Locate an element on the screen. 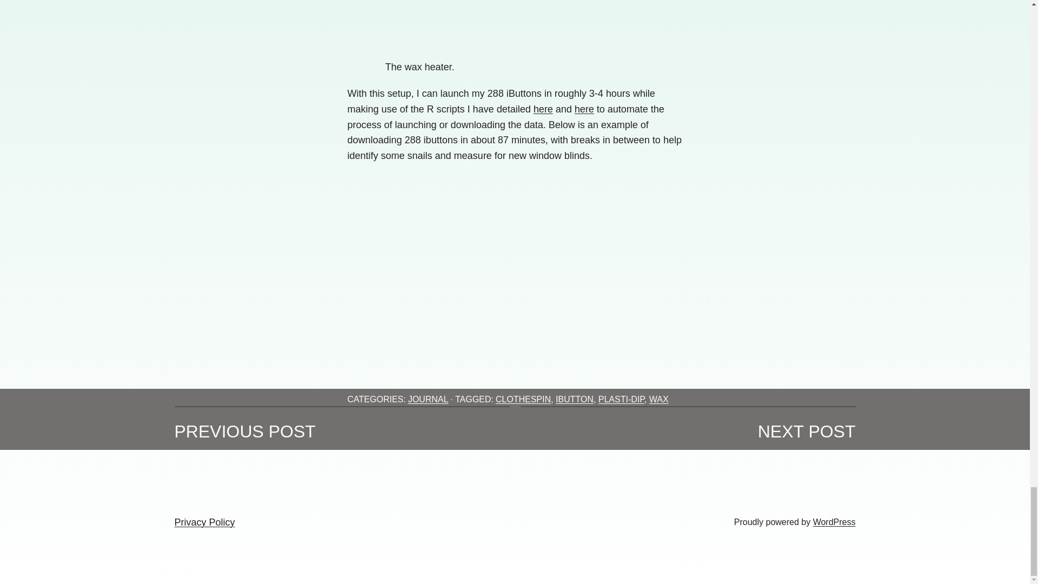 This screenshot has width=1038, height=584. IBUTTON is located at coordinates (574, 399).